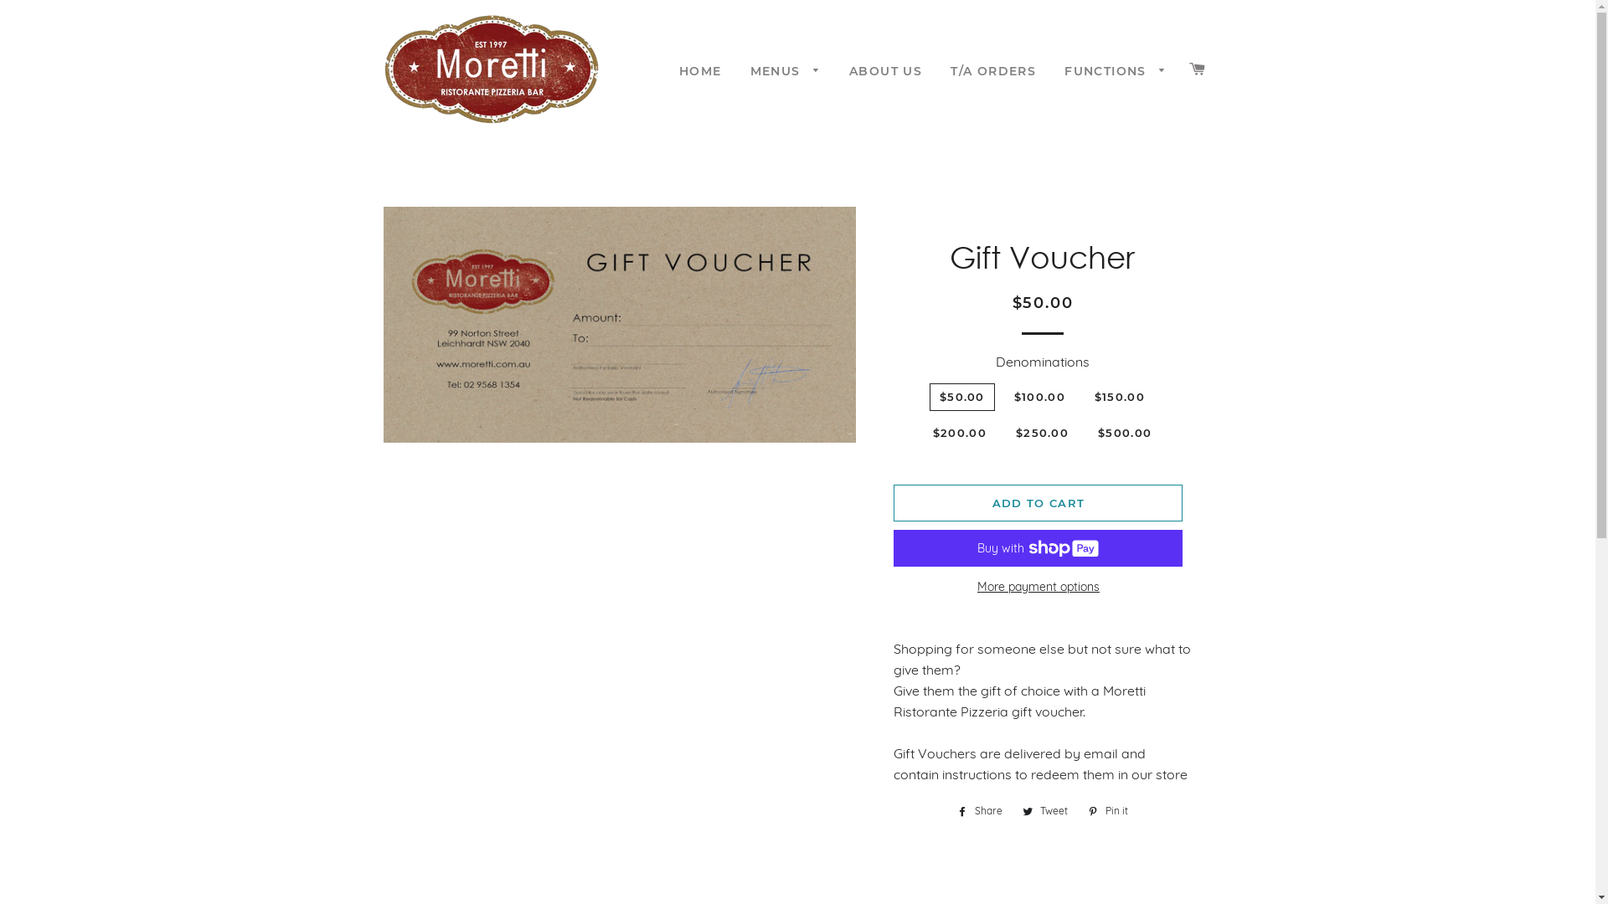 This screenshot has width=1608, height=904. What do you see at coordinates (1038, 503) in the screenshot?
I see `ADD TO CART` at bounding box center [1038, 503].